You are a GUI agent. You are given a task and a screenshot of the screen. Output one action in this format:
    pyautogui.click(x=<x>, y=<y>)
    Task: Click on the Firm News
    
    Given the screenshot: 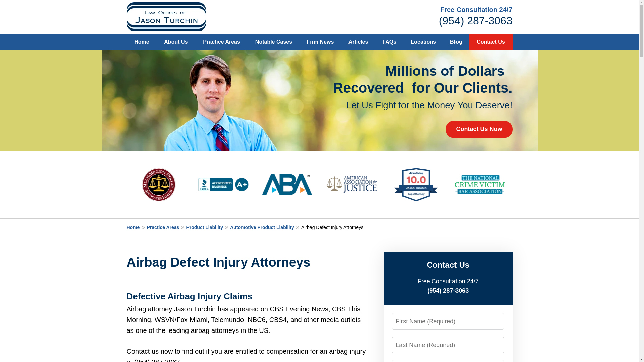 What is the action you would take?
    pyautogui.click(x=320, y=42)
    